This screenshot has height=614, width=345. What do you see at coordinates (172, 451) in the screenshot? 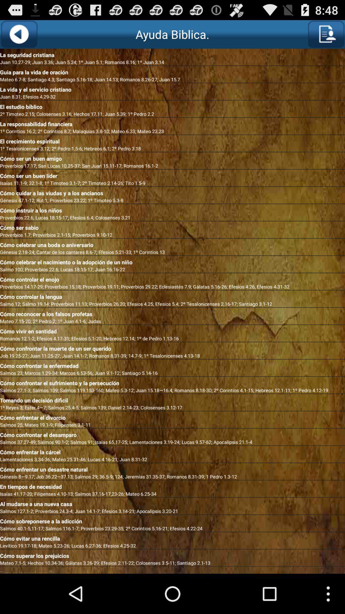
I see `click the icon above lamentaciones 3 34 icon` at bounding box center [172, 451].